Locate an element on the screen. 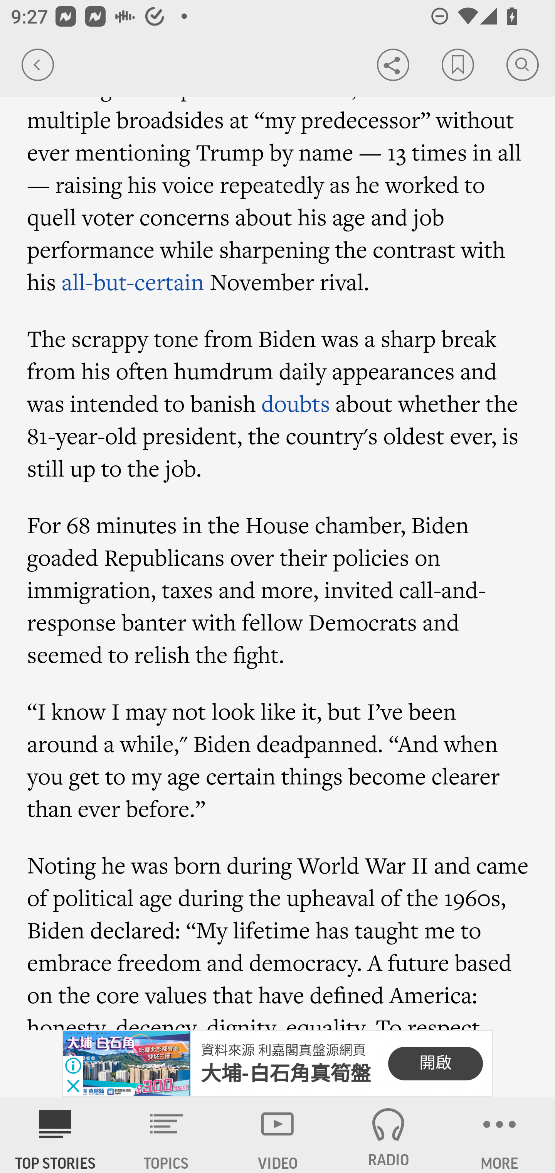 The width and height of the screenshot is (555, 1173). 大埔-白石角真筍盤 is located at coordinates (286, 1073).